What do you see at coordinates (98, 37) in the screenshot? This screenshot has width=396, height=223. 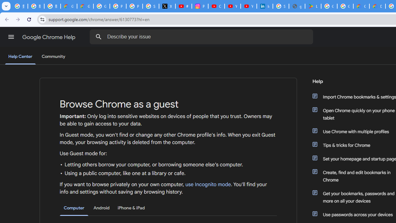 I see `Search Help Center` at bounding box center [98, 37].